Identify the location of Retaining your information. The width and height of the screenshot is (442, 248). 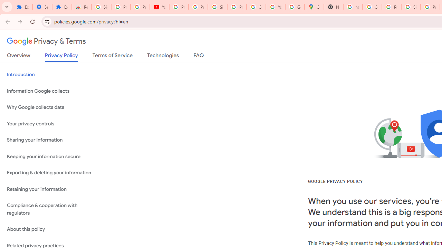
(52, 189).